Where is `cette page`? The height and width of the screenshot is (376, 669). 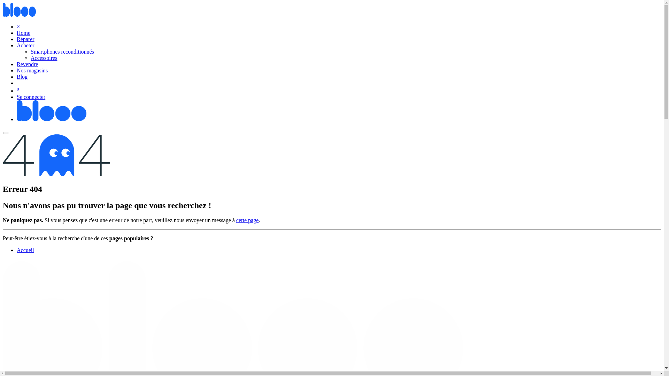
cette page is located at coordinates (247, 220).